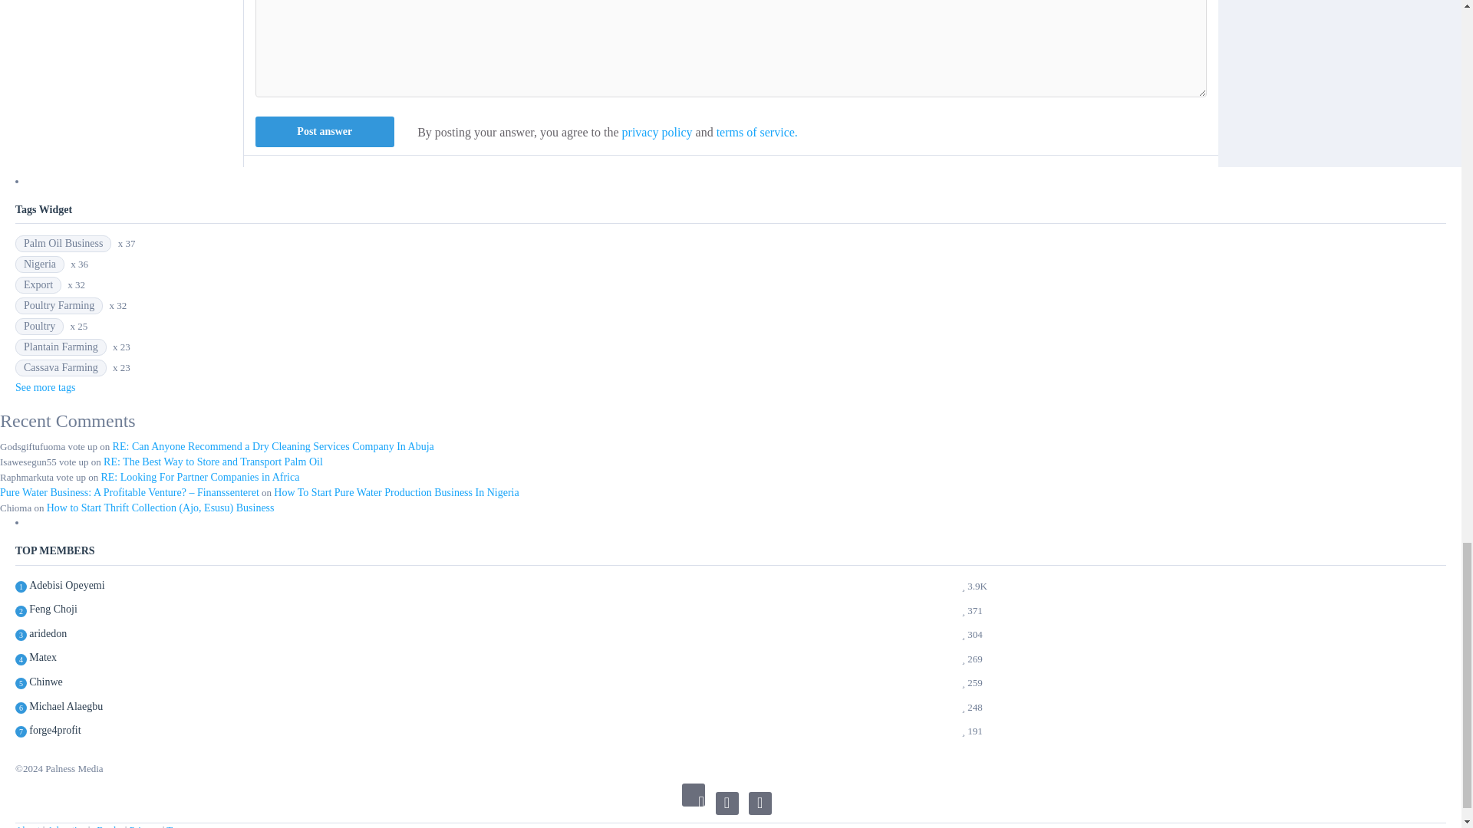  Describe the element at coordinates (43, 657) in the screenshot. I see `269` at that location.